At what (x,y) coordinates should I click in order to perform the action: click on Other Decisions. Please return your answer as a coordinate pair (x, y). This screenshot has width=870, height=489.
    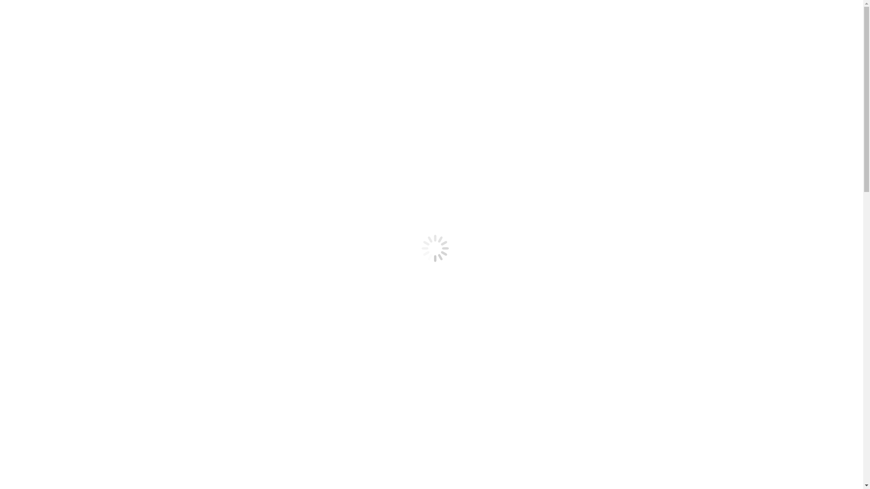
    Looking at the image, I should click on (63, 350).